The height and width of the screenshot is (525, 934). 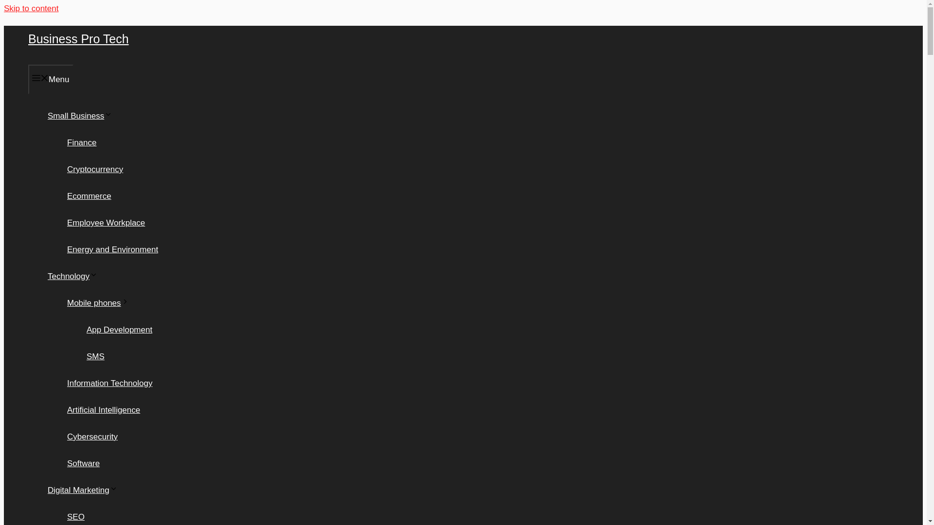 What do you see at coordinates (89, 196) in the screenshot?
I see `Ecommerce` at bounding box center [89, 196].